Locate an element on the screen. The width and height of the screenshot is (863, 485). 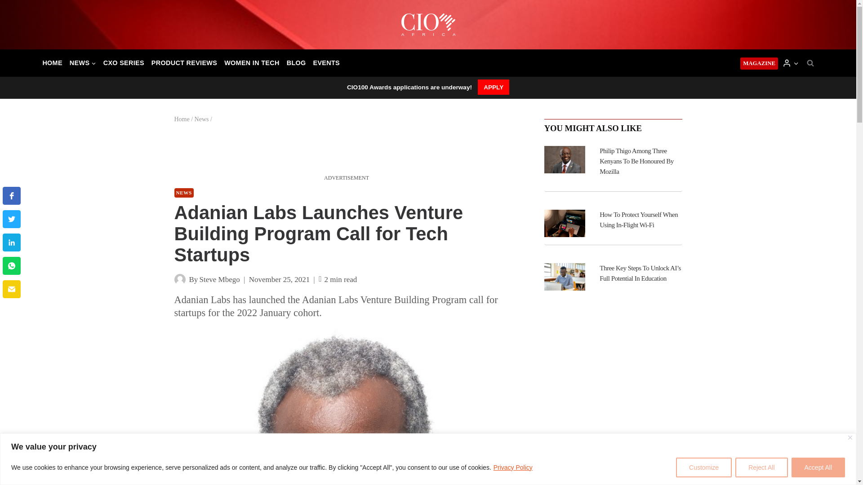
Facebook is located at coordinates (12, 195).